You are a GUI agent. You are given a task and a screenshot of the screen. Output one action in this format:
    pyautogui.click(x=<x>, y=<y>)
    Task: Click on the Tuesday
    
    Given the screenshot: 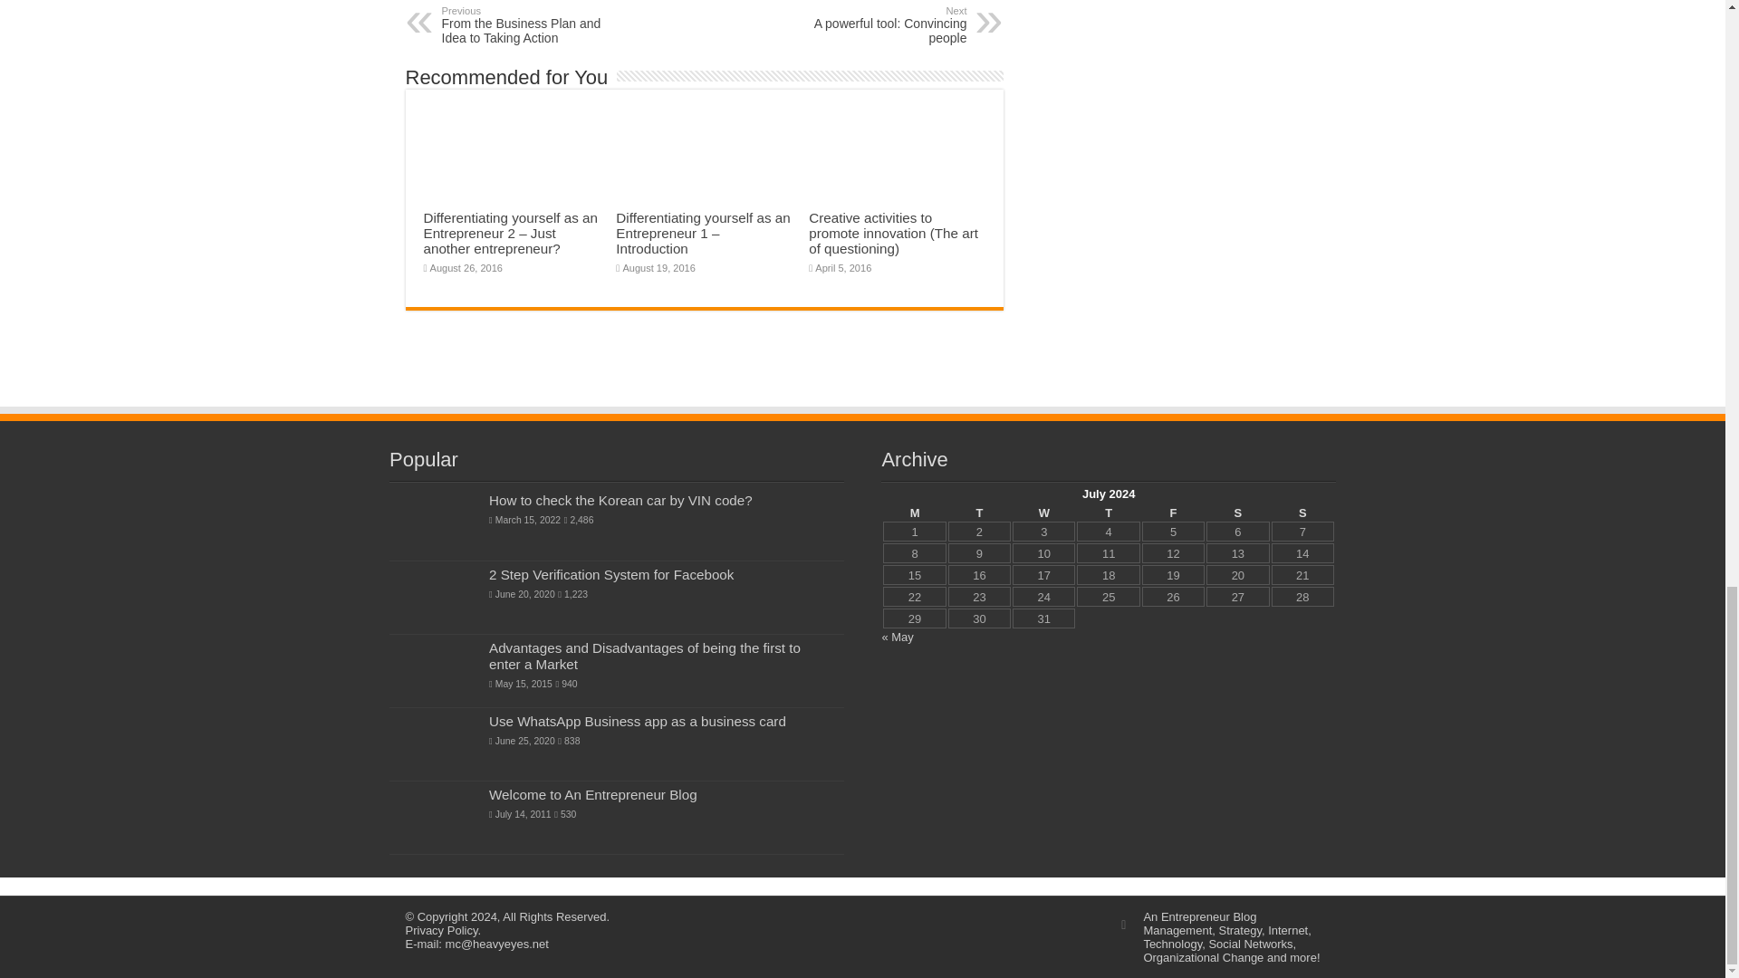 What is the action you would take?
    pyautogui.click(x=978, y=513)
    